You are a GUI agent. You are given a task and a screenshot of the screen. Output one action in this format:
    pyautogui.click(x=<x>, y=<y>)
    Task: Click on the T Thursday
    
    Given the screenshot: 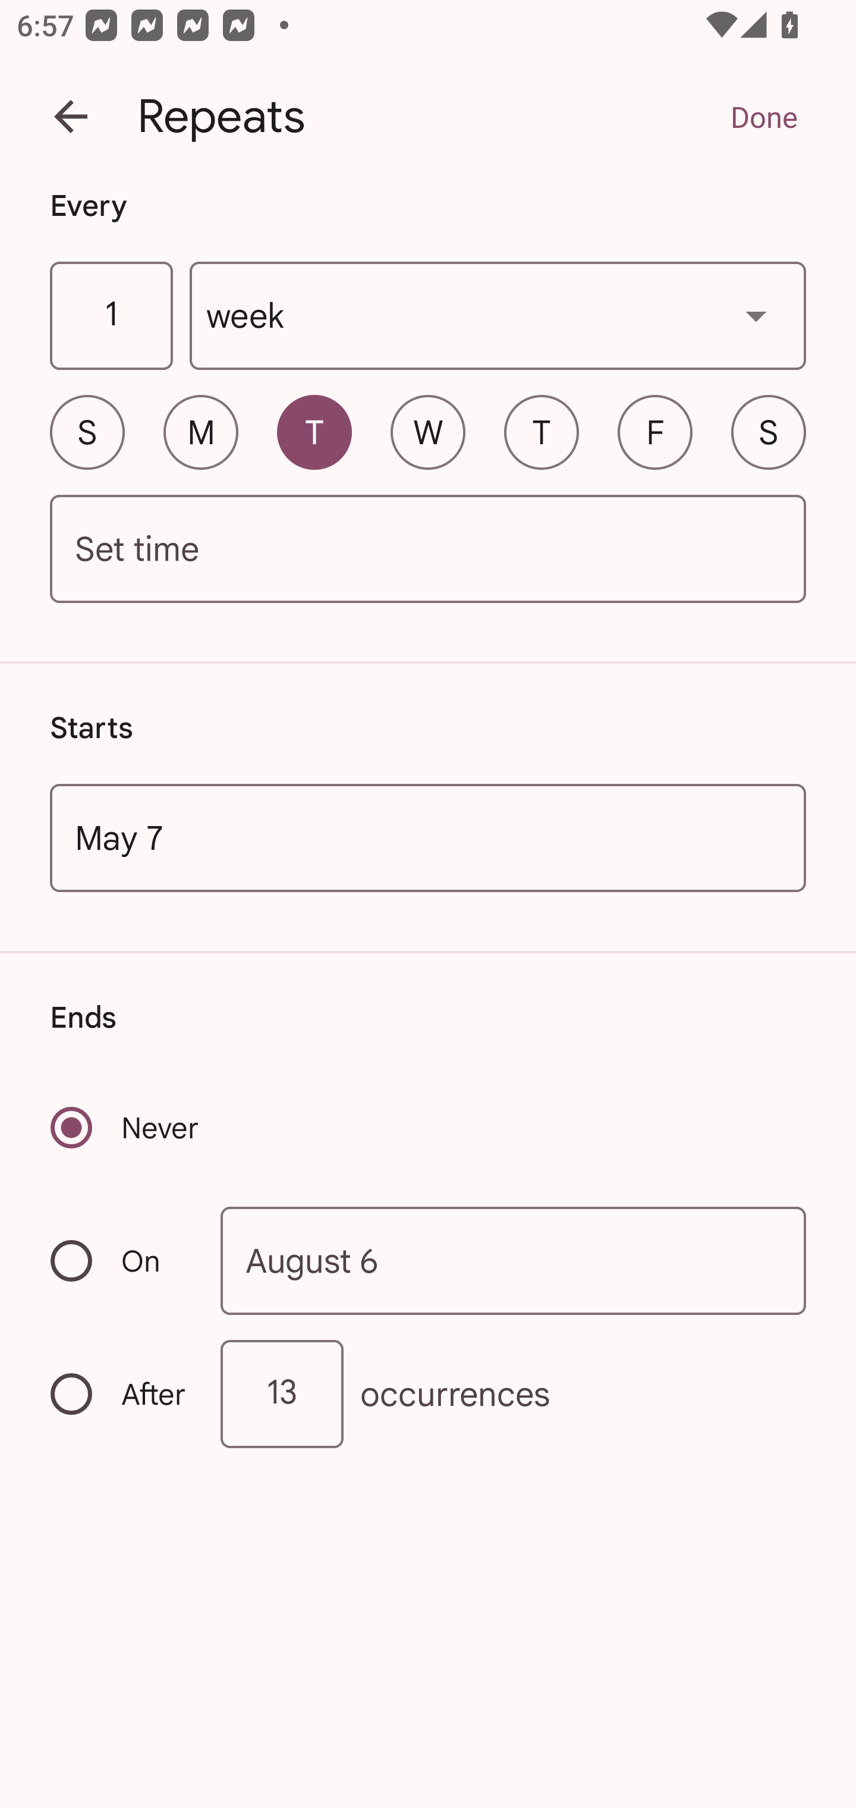 What is the action you would take?
    pyautogui.click(x=541, y=432)
    